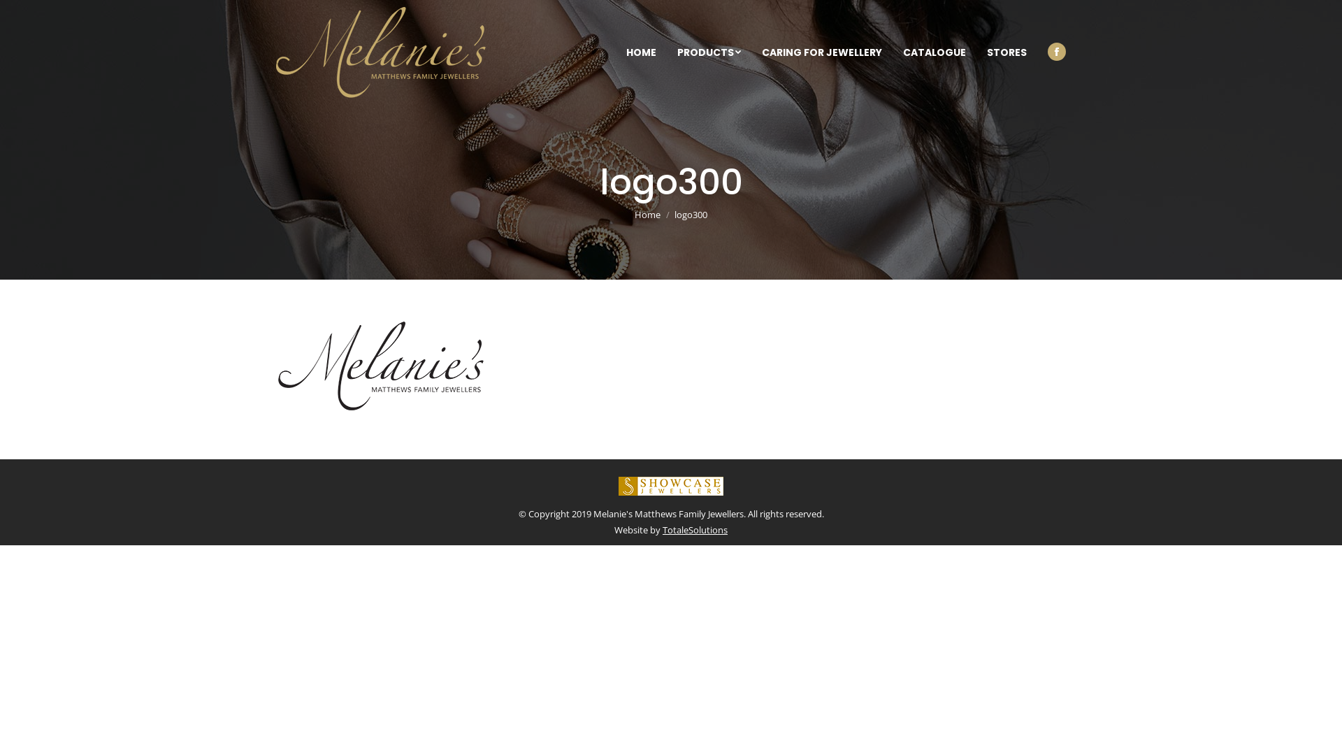  Describe the element at coordinates (935, 52) in the screenshot. I see `CATALOGUE` at that location.